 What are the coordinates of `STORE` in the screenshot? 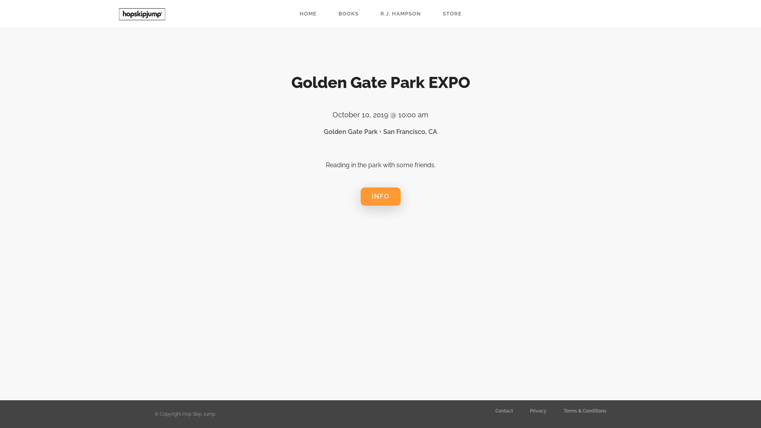 It's located at (452, 14).